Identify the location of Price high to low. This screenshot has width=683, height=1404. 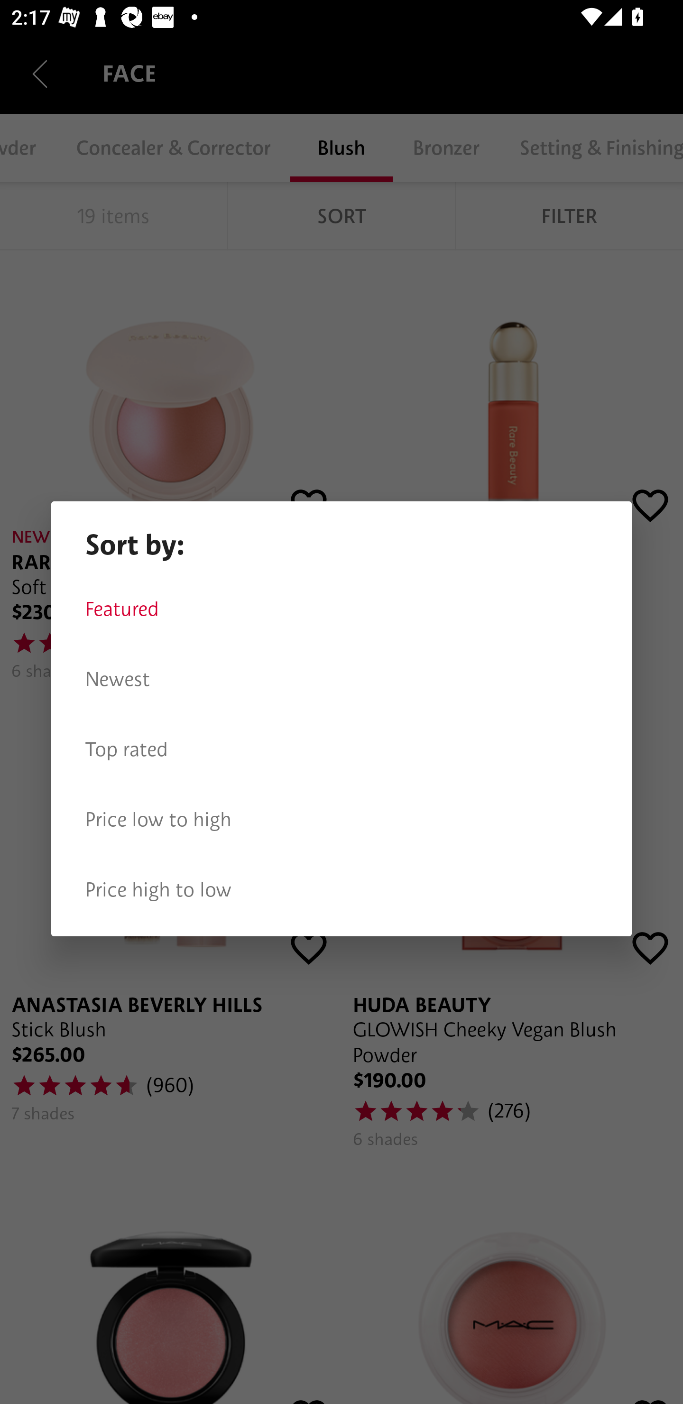
(341, 890).